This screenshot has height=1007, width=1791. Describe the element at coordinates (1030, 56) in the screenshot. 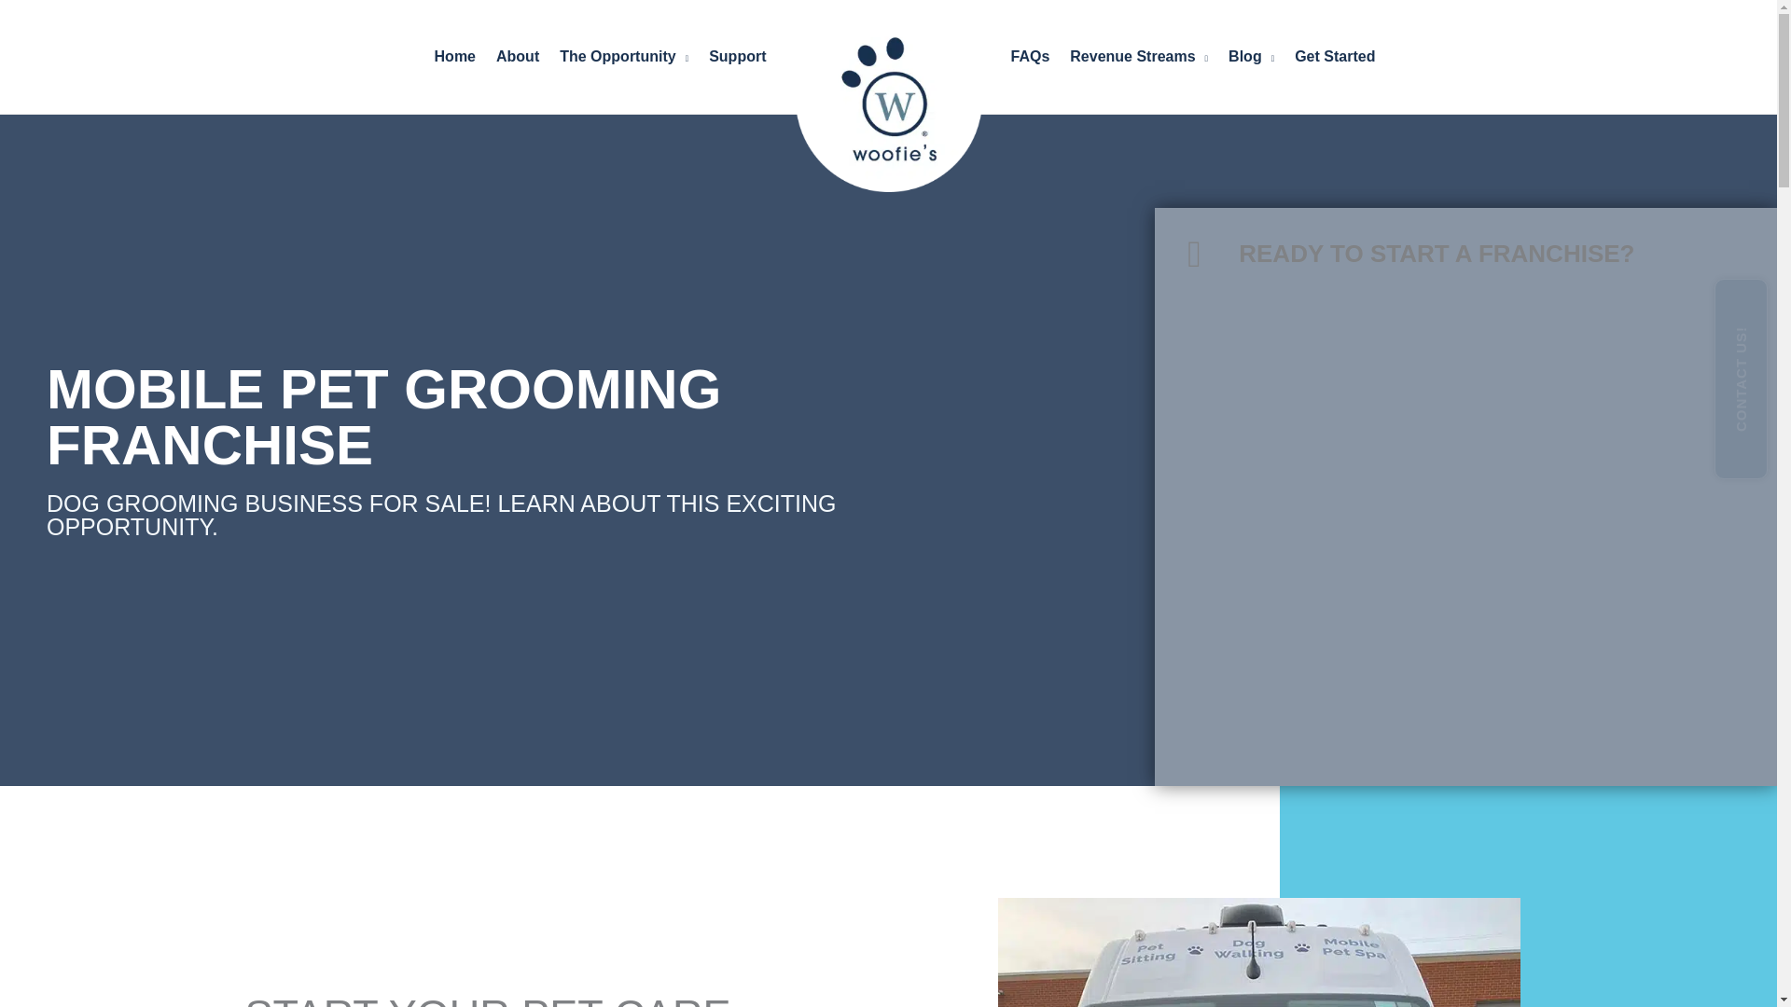

I see `FAQs` at that location.